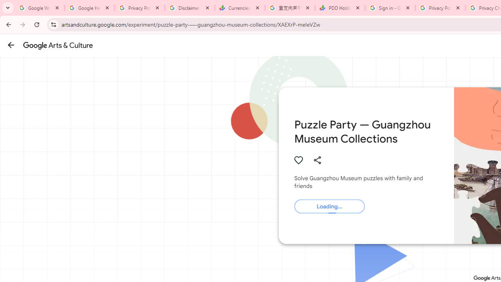 The height and width of the screenshot is (282, 501). Describe the element at coordinates (240, 8) in the screenshot. I see `Currencies - Google Finance` at that location.